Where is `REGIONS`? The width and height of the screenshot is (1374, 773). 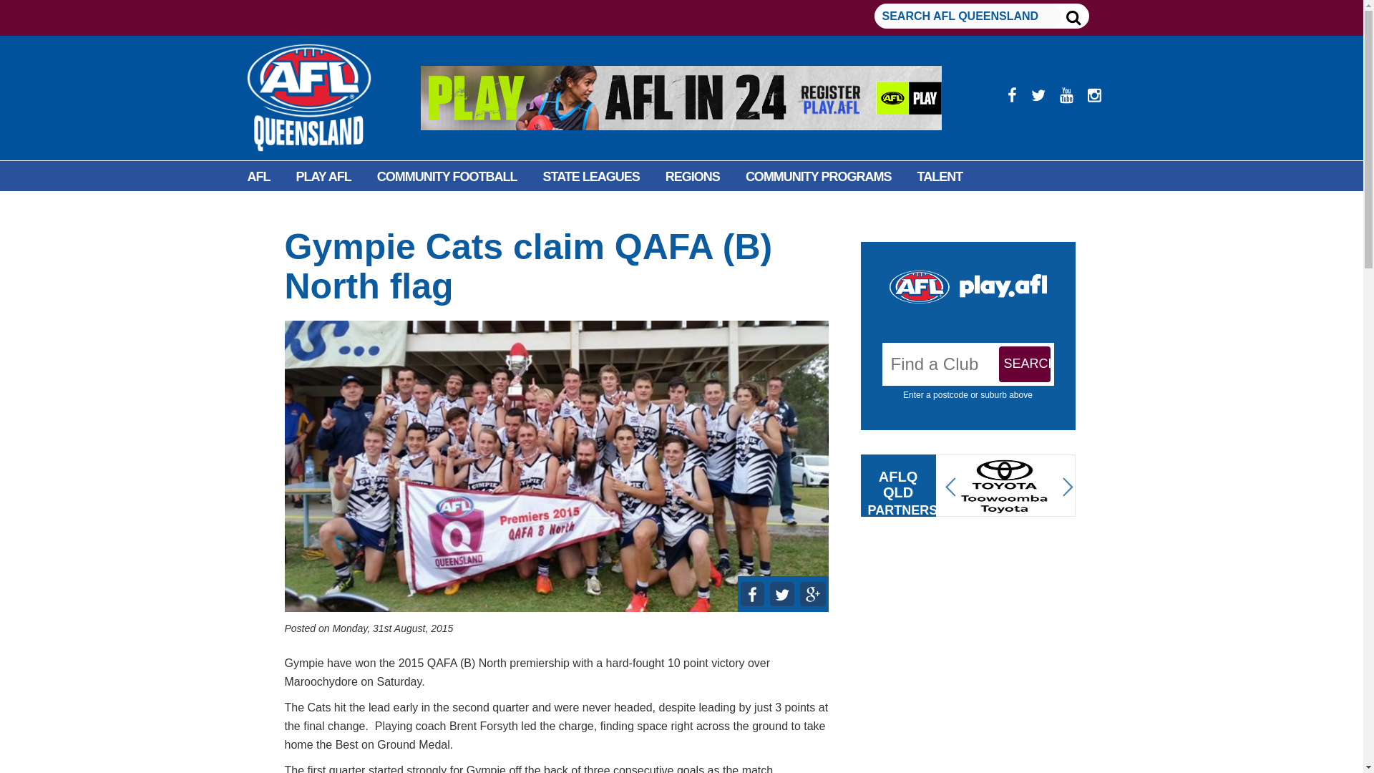 REGIONS is located at coordinates (693, 177).